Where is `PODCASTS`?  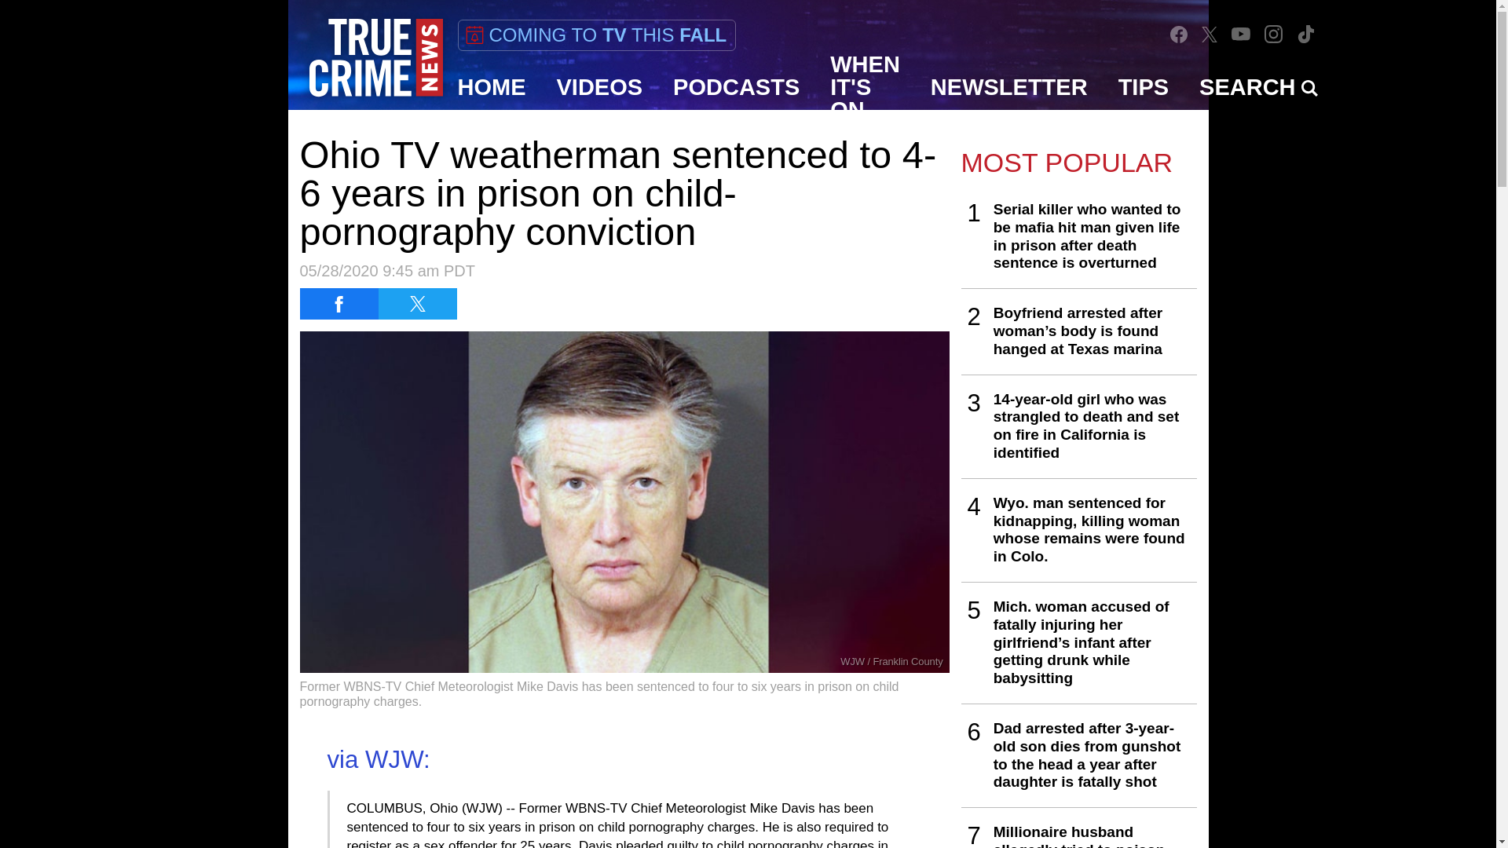
PODCASTS is located at coordinates (737, 87).